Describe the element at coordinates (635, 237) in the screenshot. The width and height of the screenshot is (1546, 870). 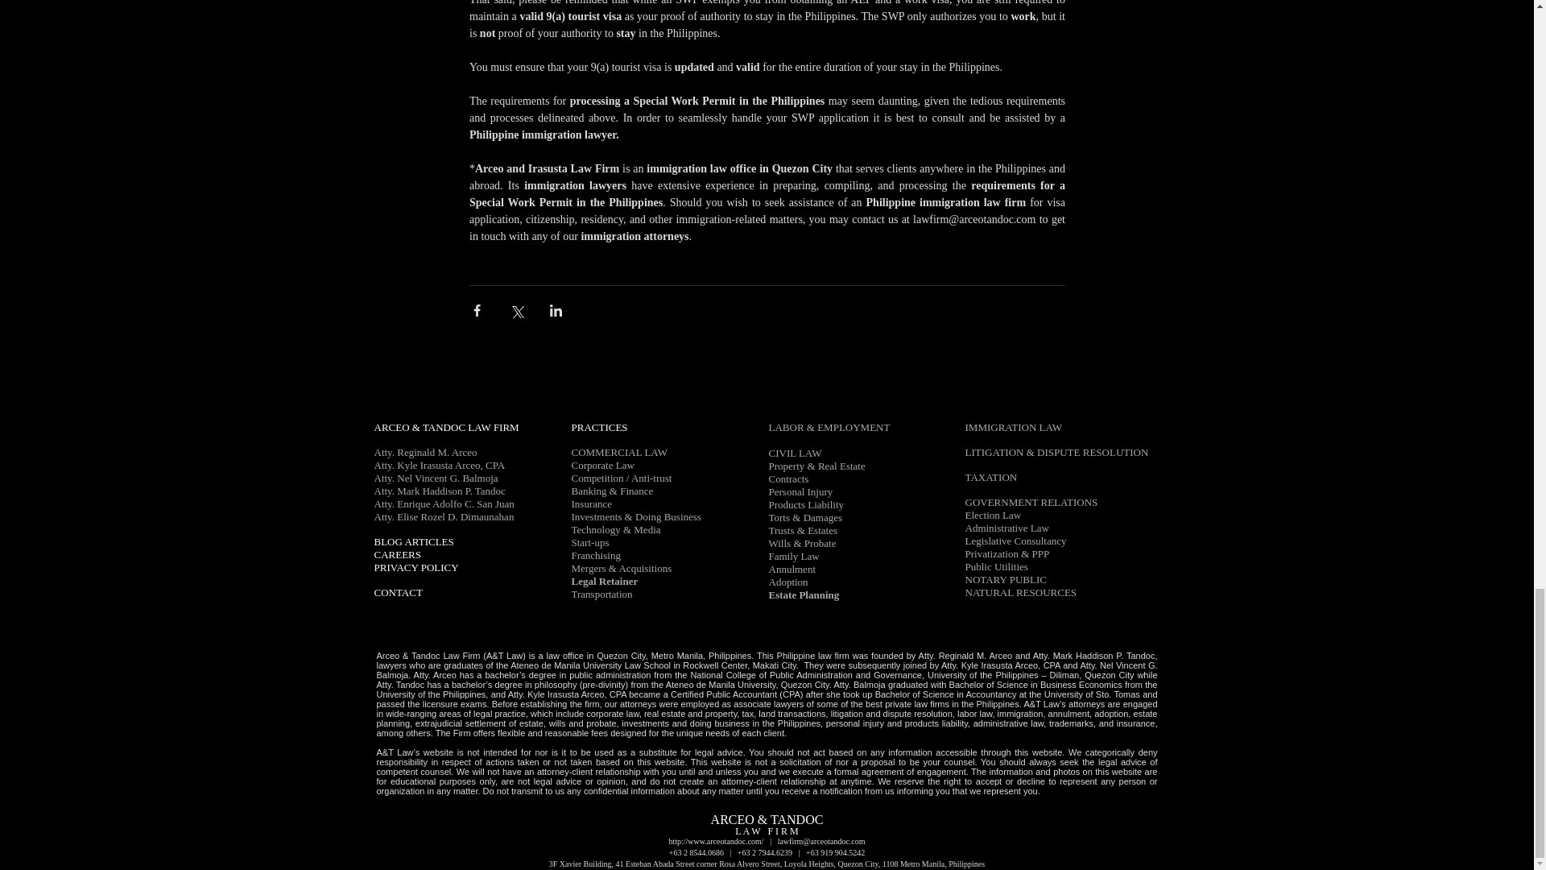
I see `immigration attorneys` at that location.